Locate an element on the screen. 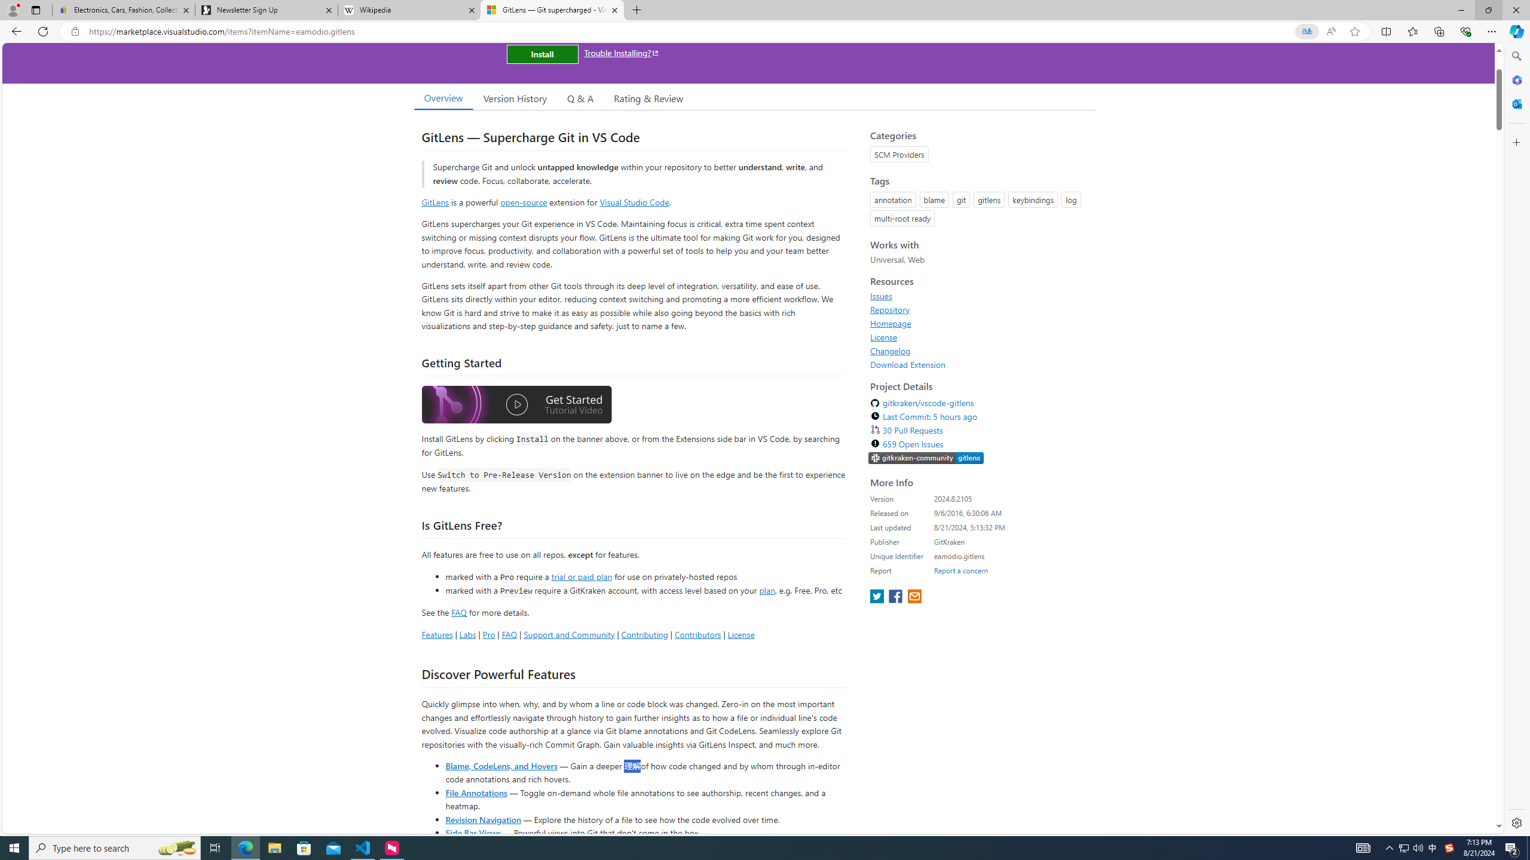 The width and height of the screenshot is (1530, 860). Homepage is located at coordinates (979, 323).